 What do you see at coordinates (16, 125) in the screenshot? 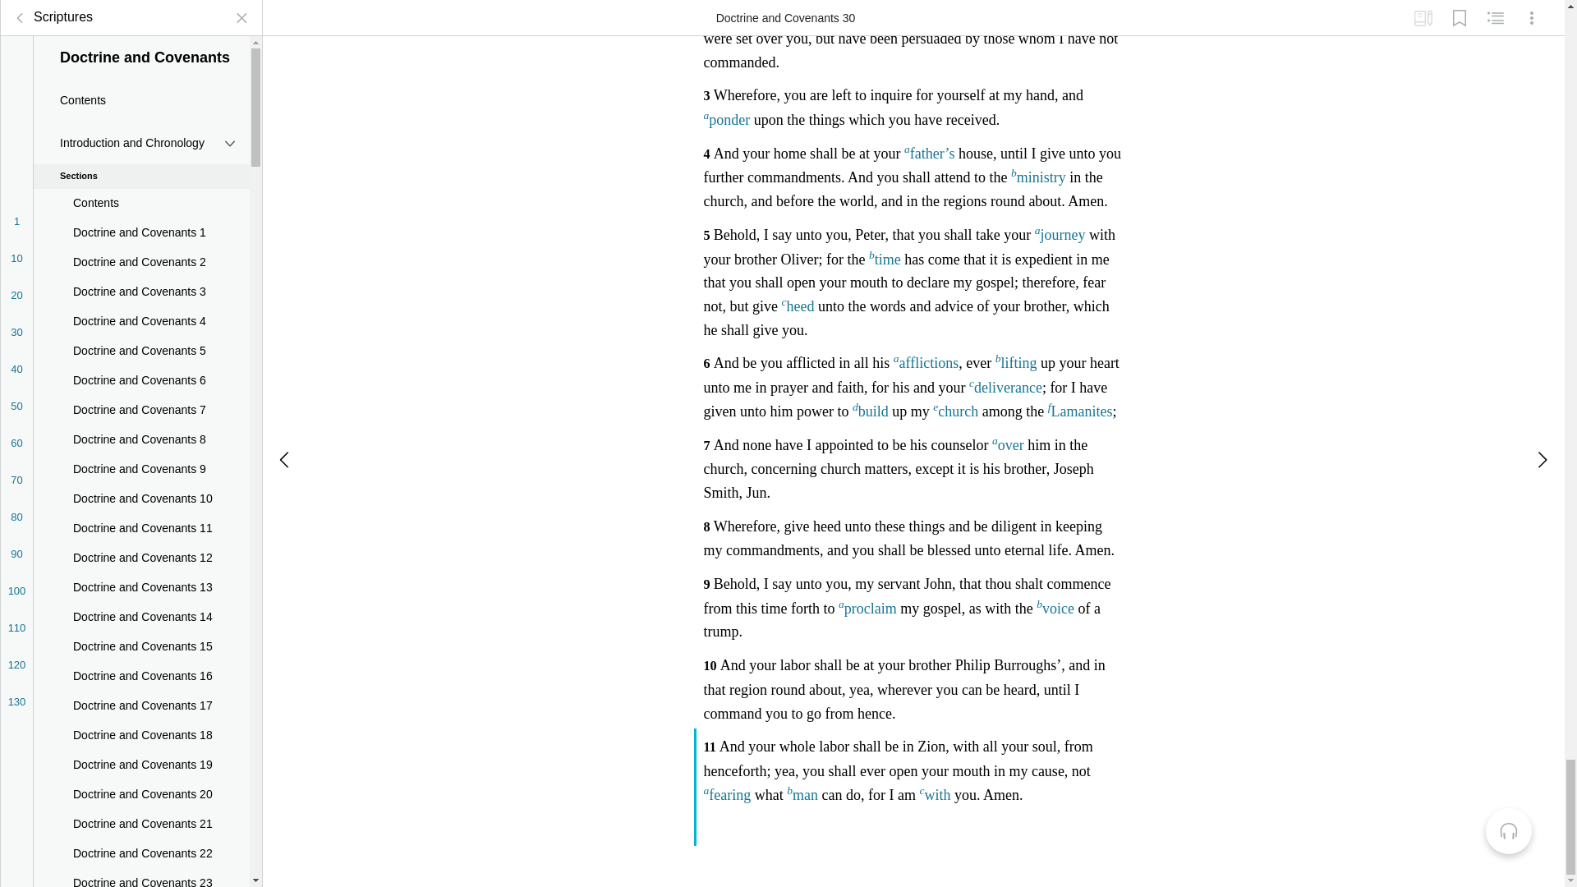
I see `100` at bounding box center [16, 125].